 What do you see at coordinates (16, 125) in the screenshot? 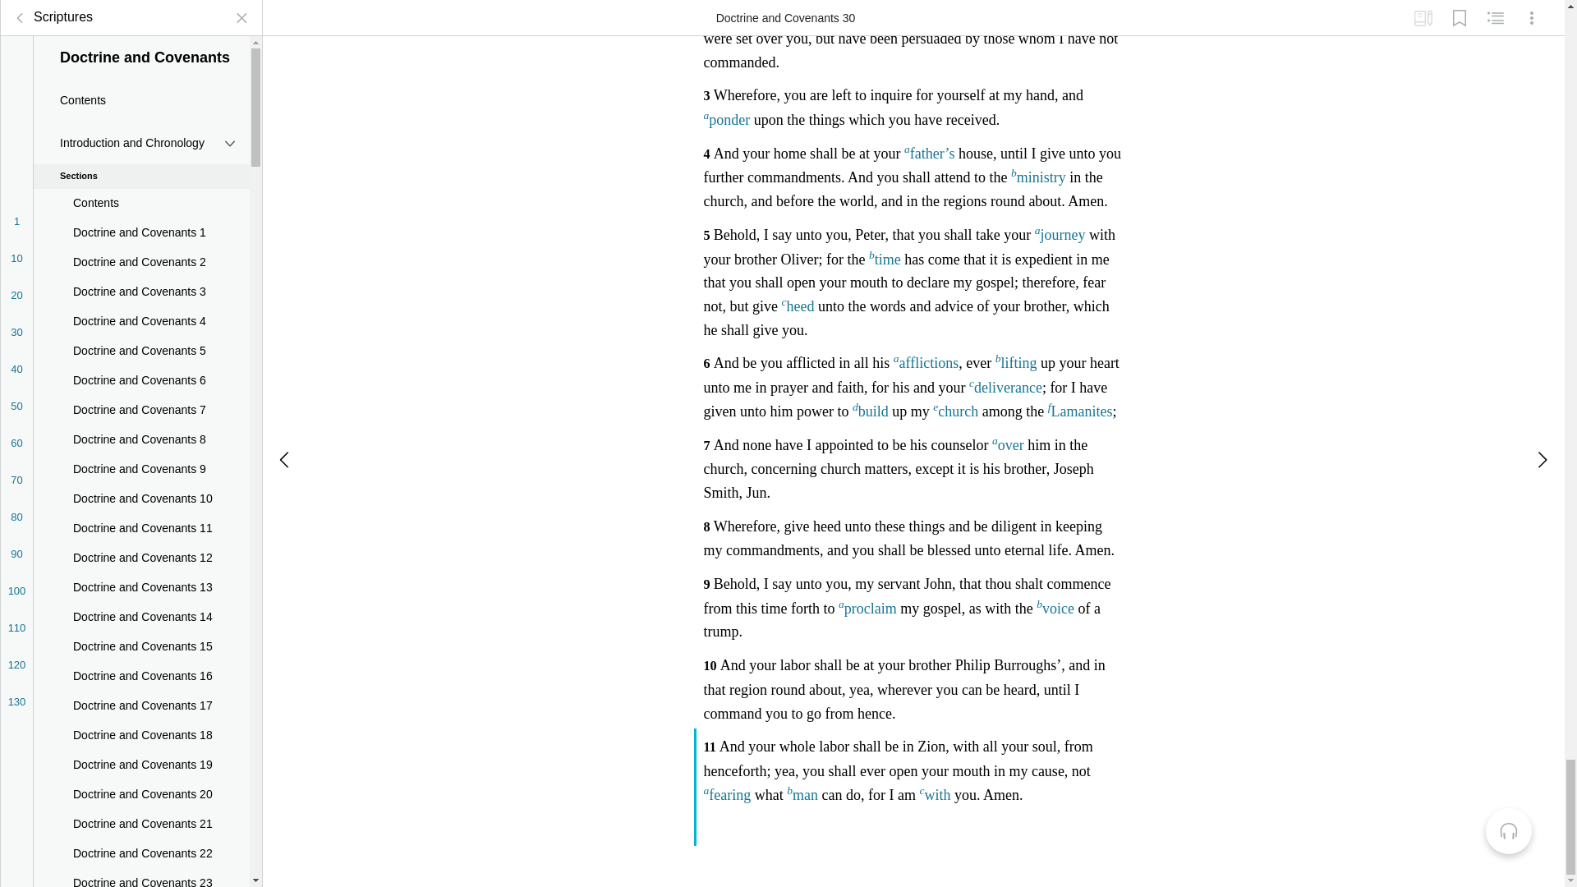
I see `100` at bounding box center [16, 125].